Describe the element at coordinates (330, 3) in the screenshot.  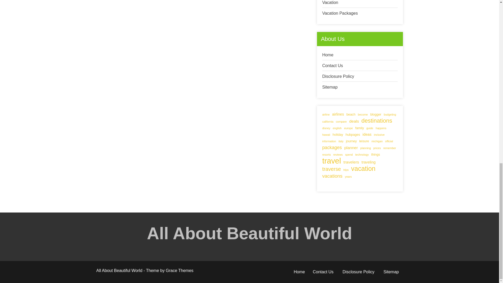
I see `Vacation` at that location.